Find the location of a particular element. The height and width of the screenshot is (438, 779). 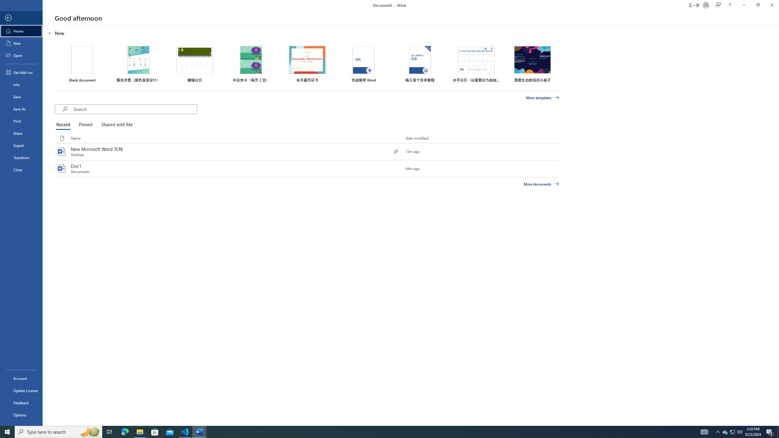

Account is located at coordinates (21, 378).